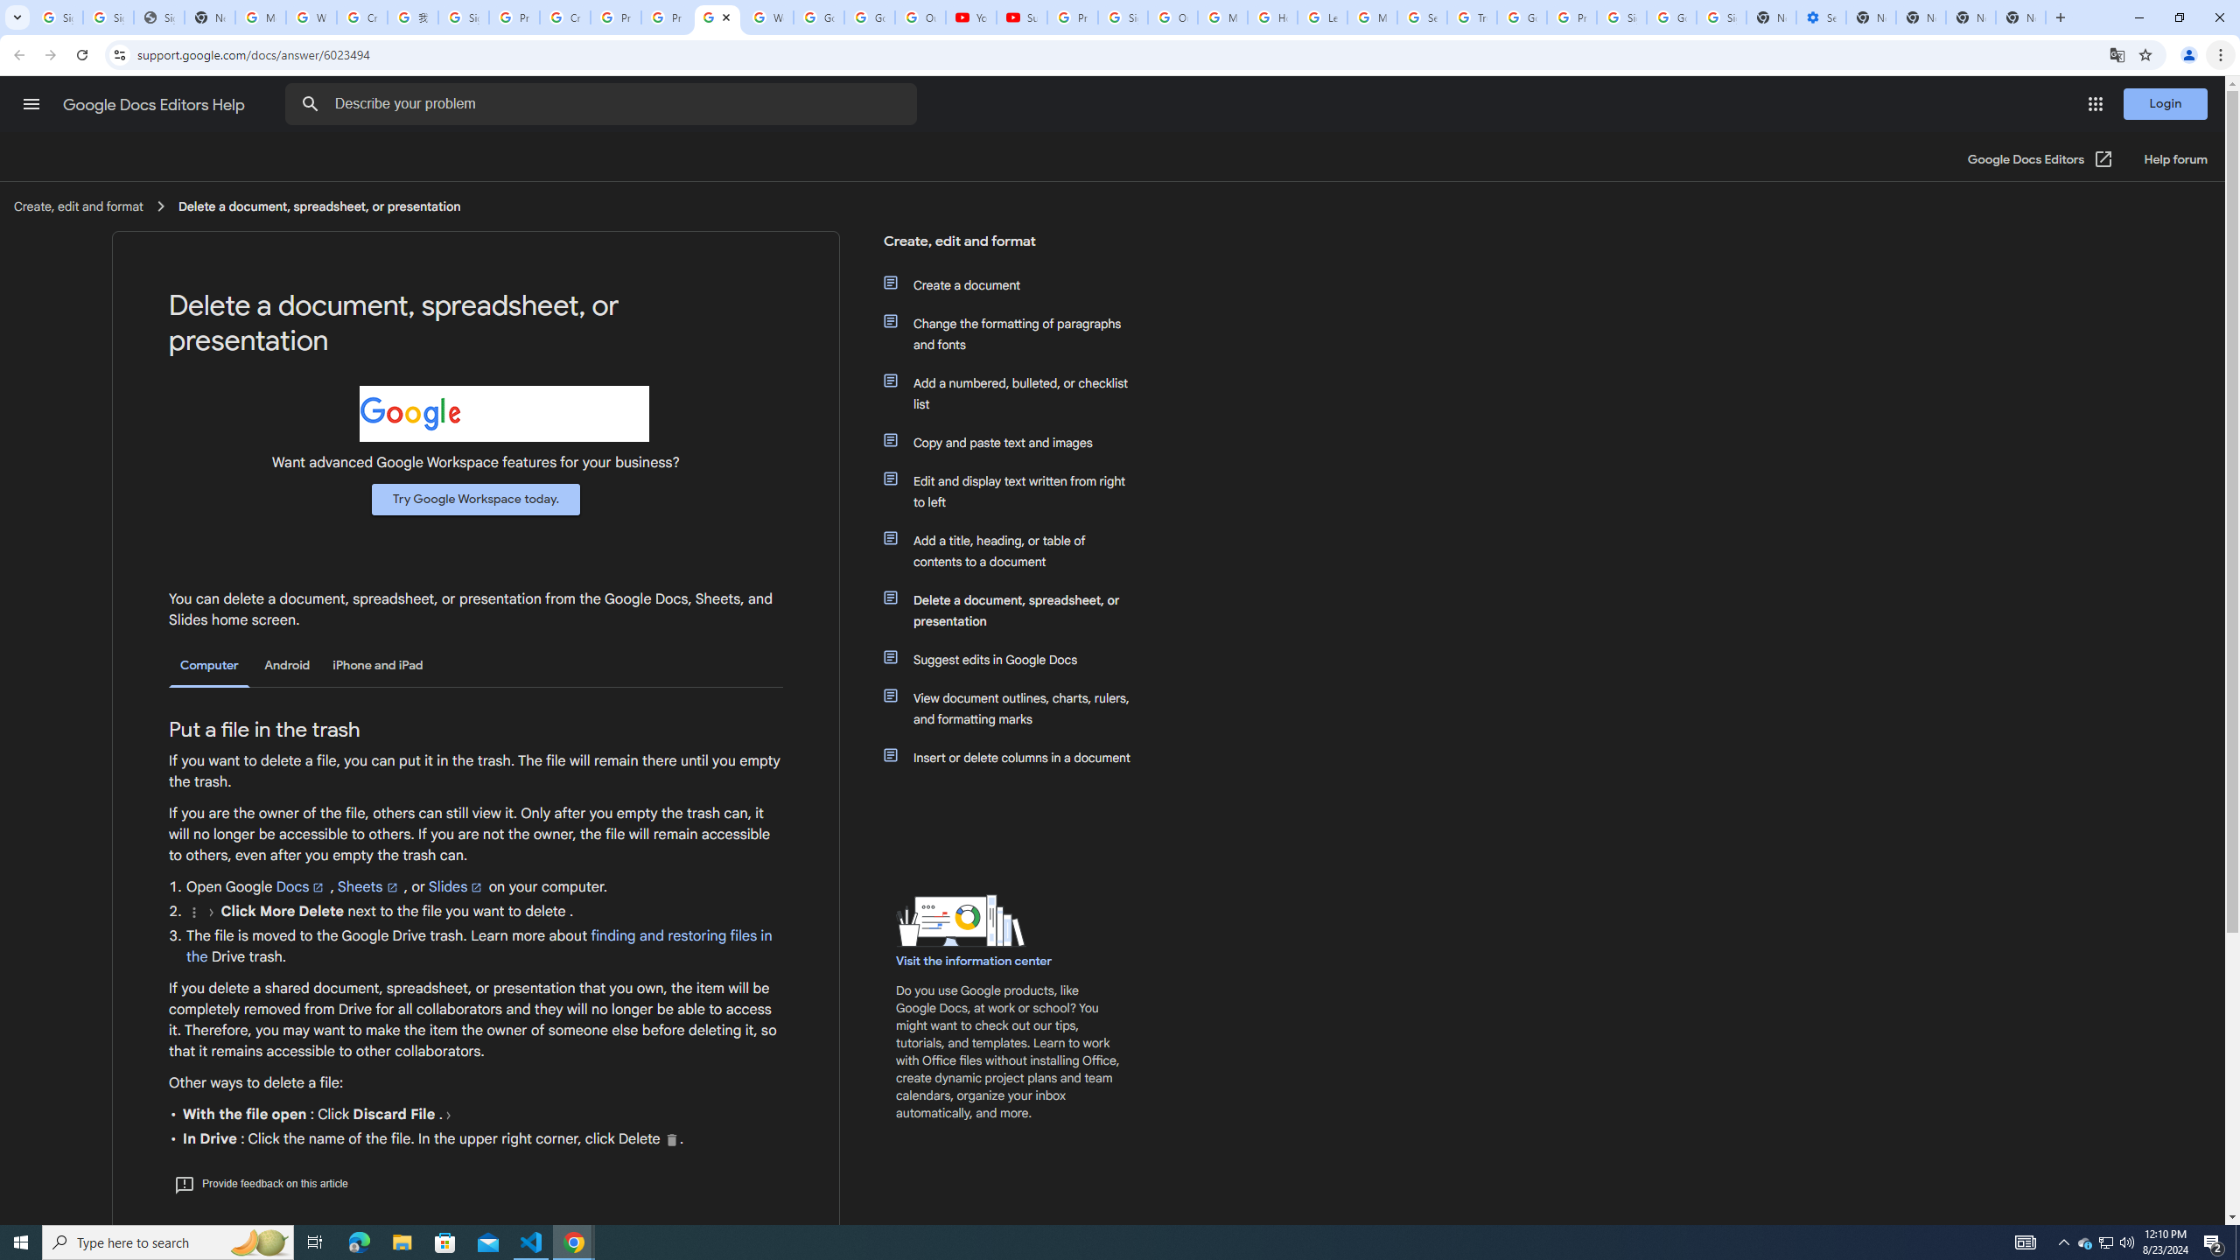 Image resolution: width=2240 pixels, height=1260 pixels. I want to click on Add a title, heading, or table of contents to a document, so click(1018, 551).